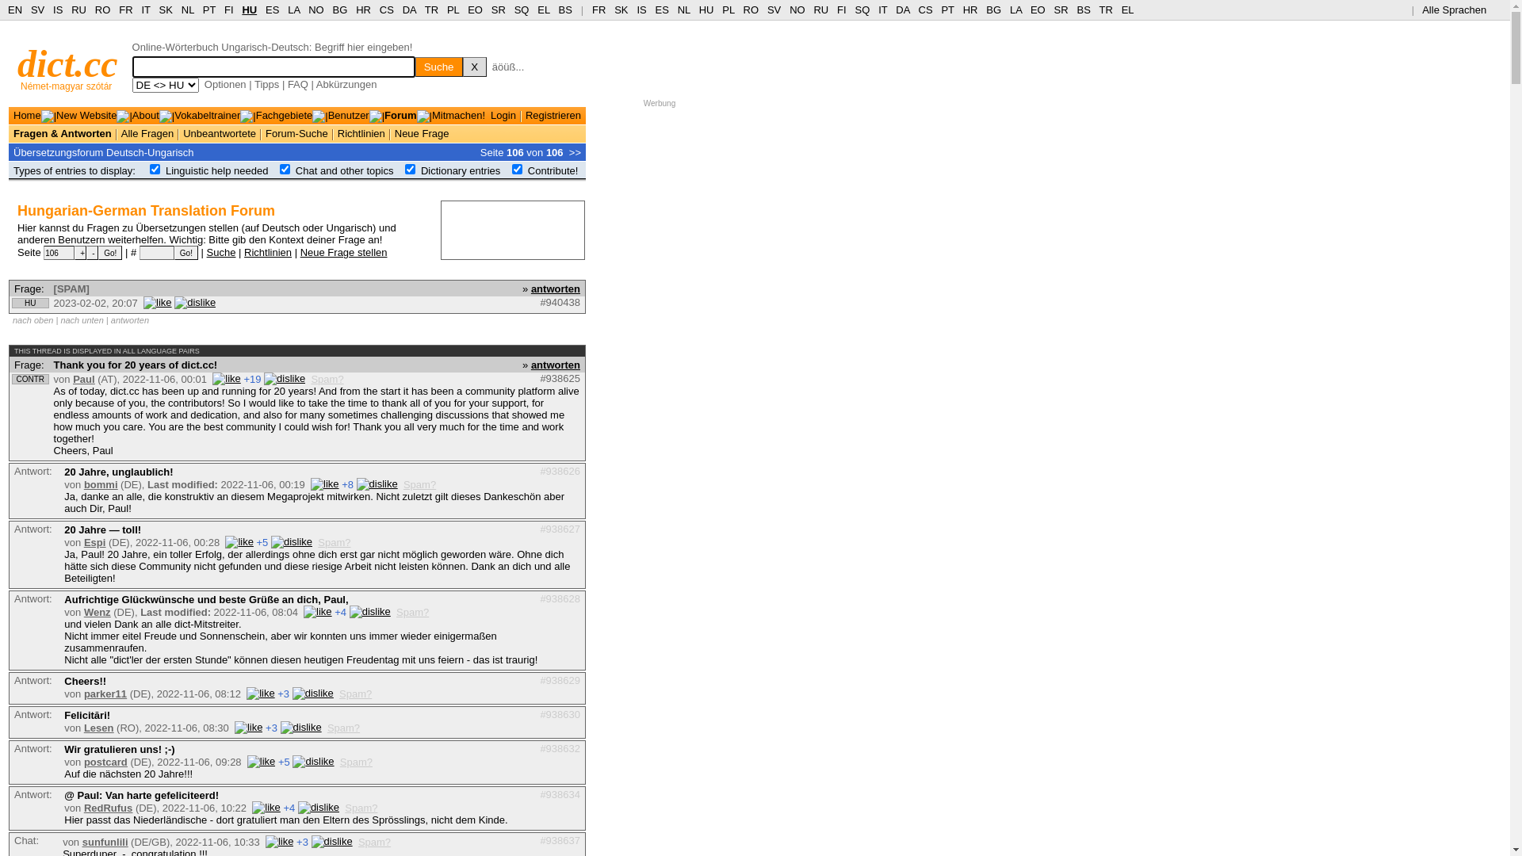 The height and width of the screenshot is (856, 1522). Describe the element at coordinates (431, 10) in the screenshot. I see `TR` at that location.